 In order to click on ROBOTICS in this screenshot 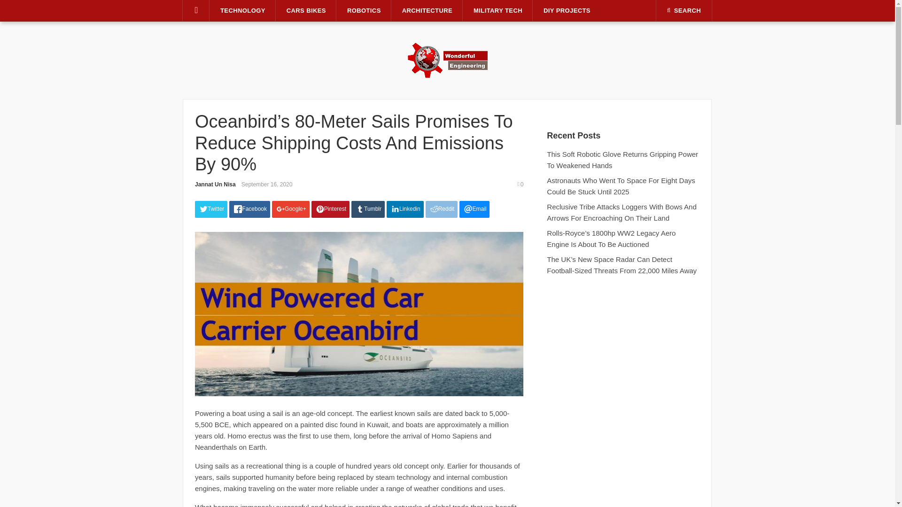, I will do `click(364, 11)`.